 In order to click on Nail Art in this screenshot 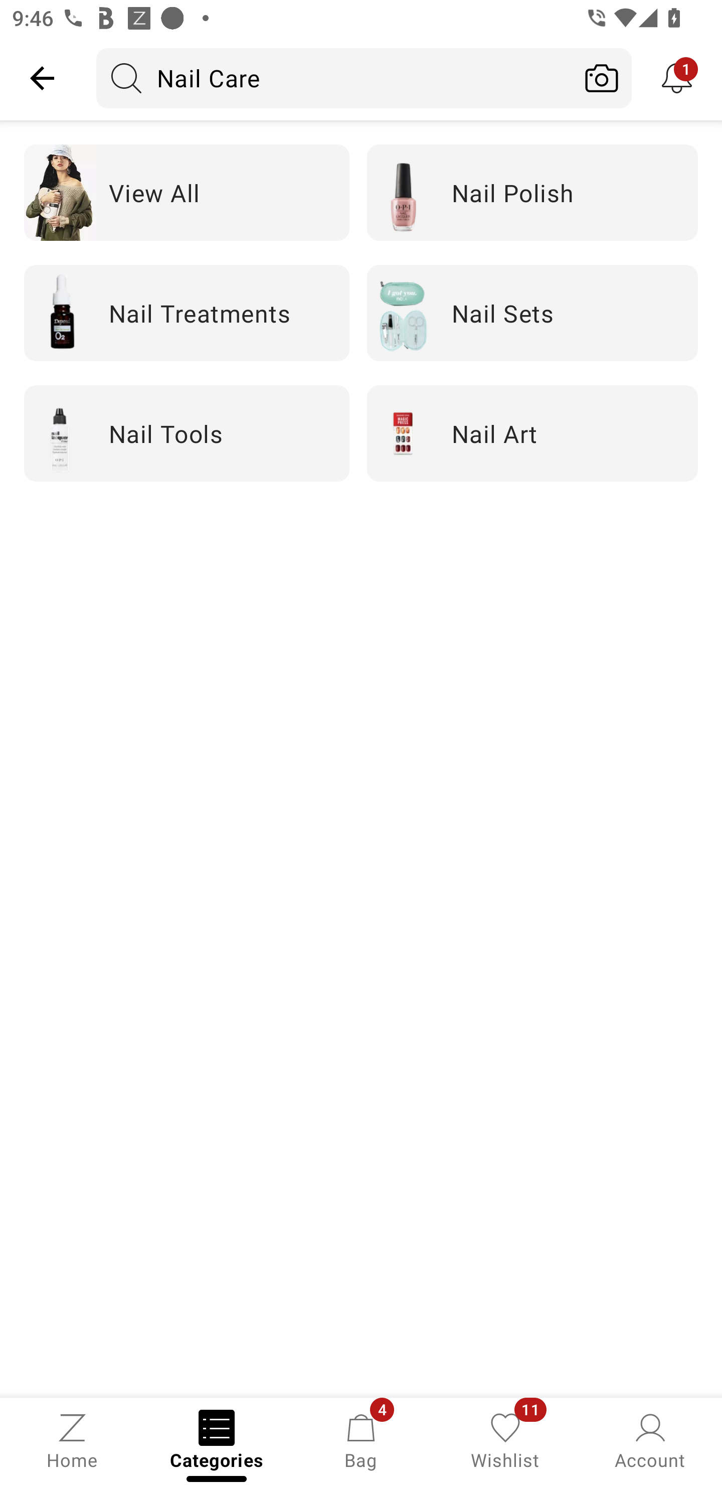, I will do `click(532, 432)`.